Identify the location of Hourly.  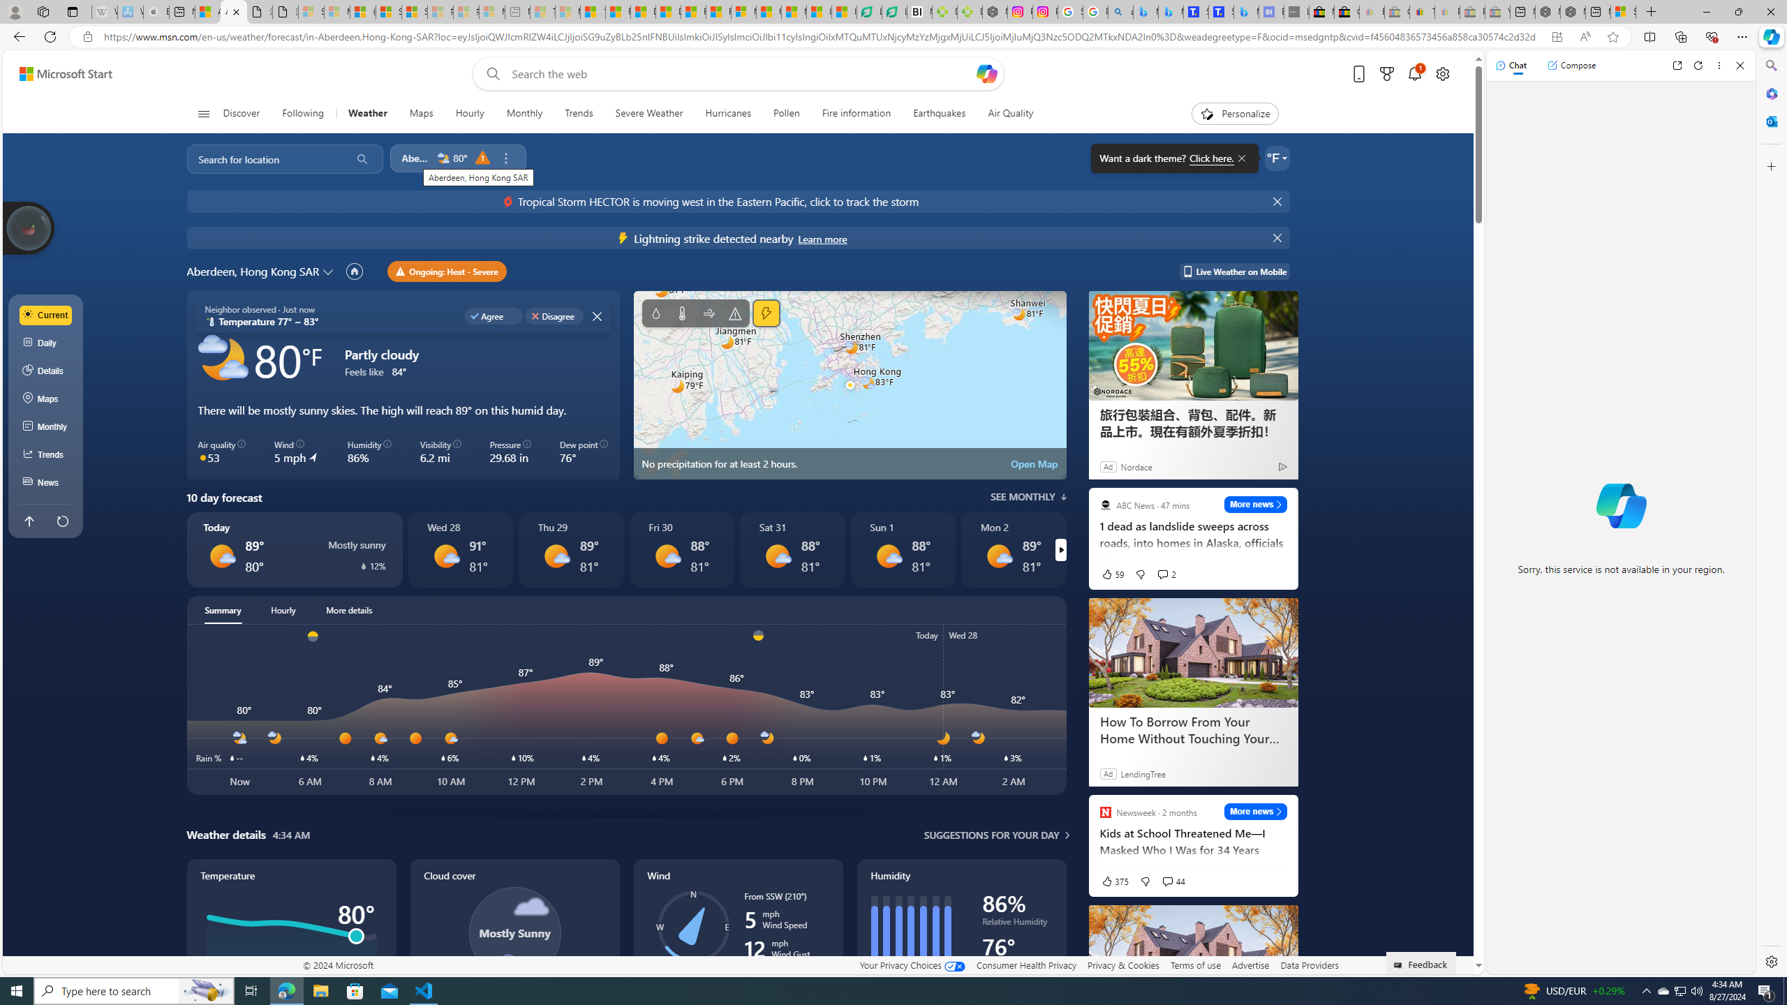
(283, 610).